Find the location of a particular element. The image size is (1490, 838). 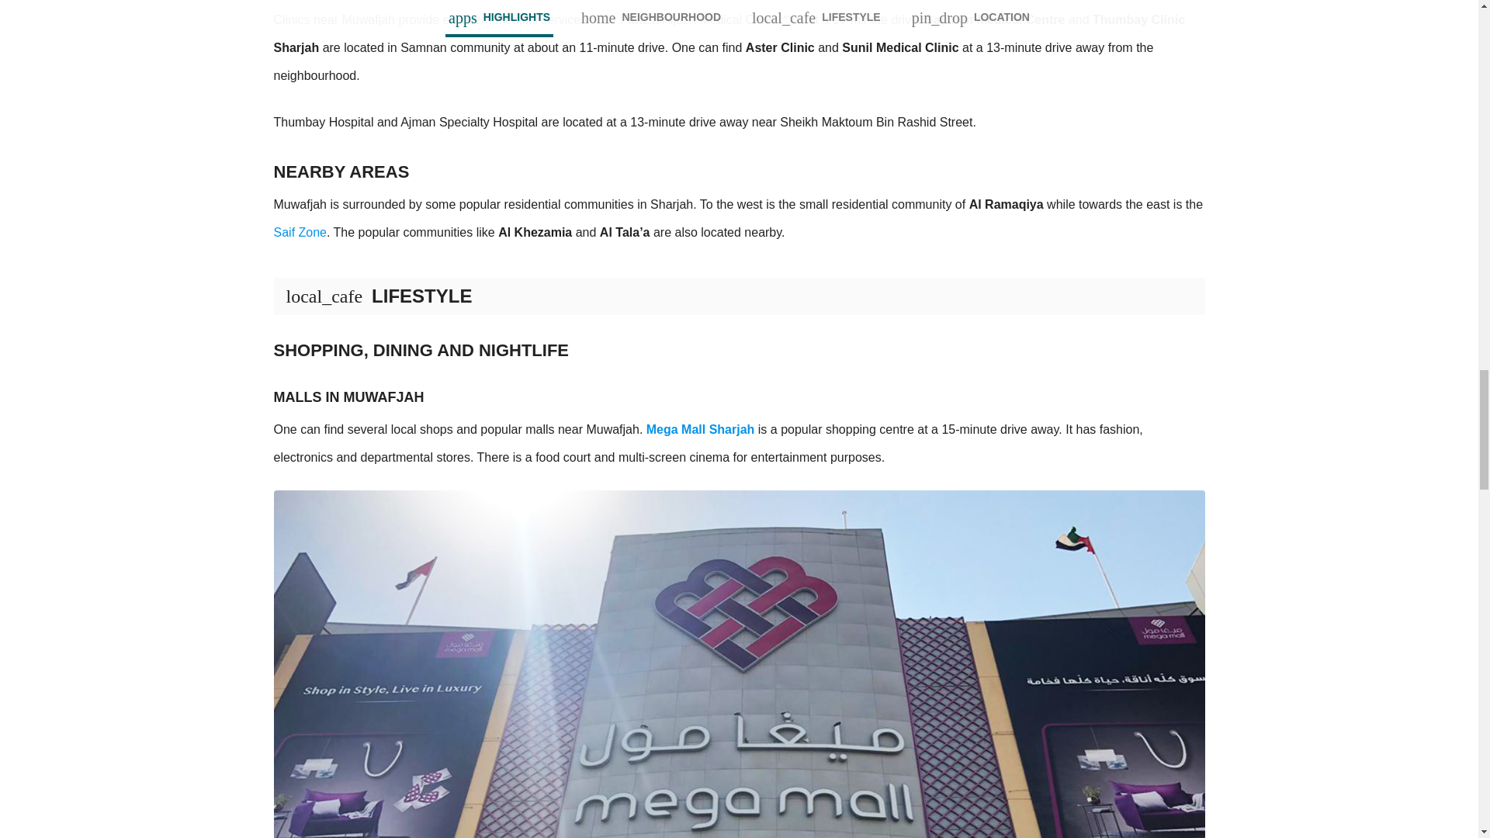

NEARBY AREAS is located at coordinates (738, 154).